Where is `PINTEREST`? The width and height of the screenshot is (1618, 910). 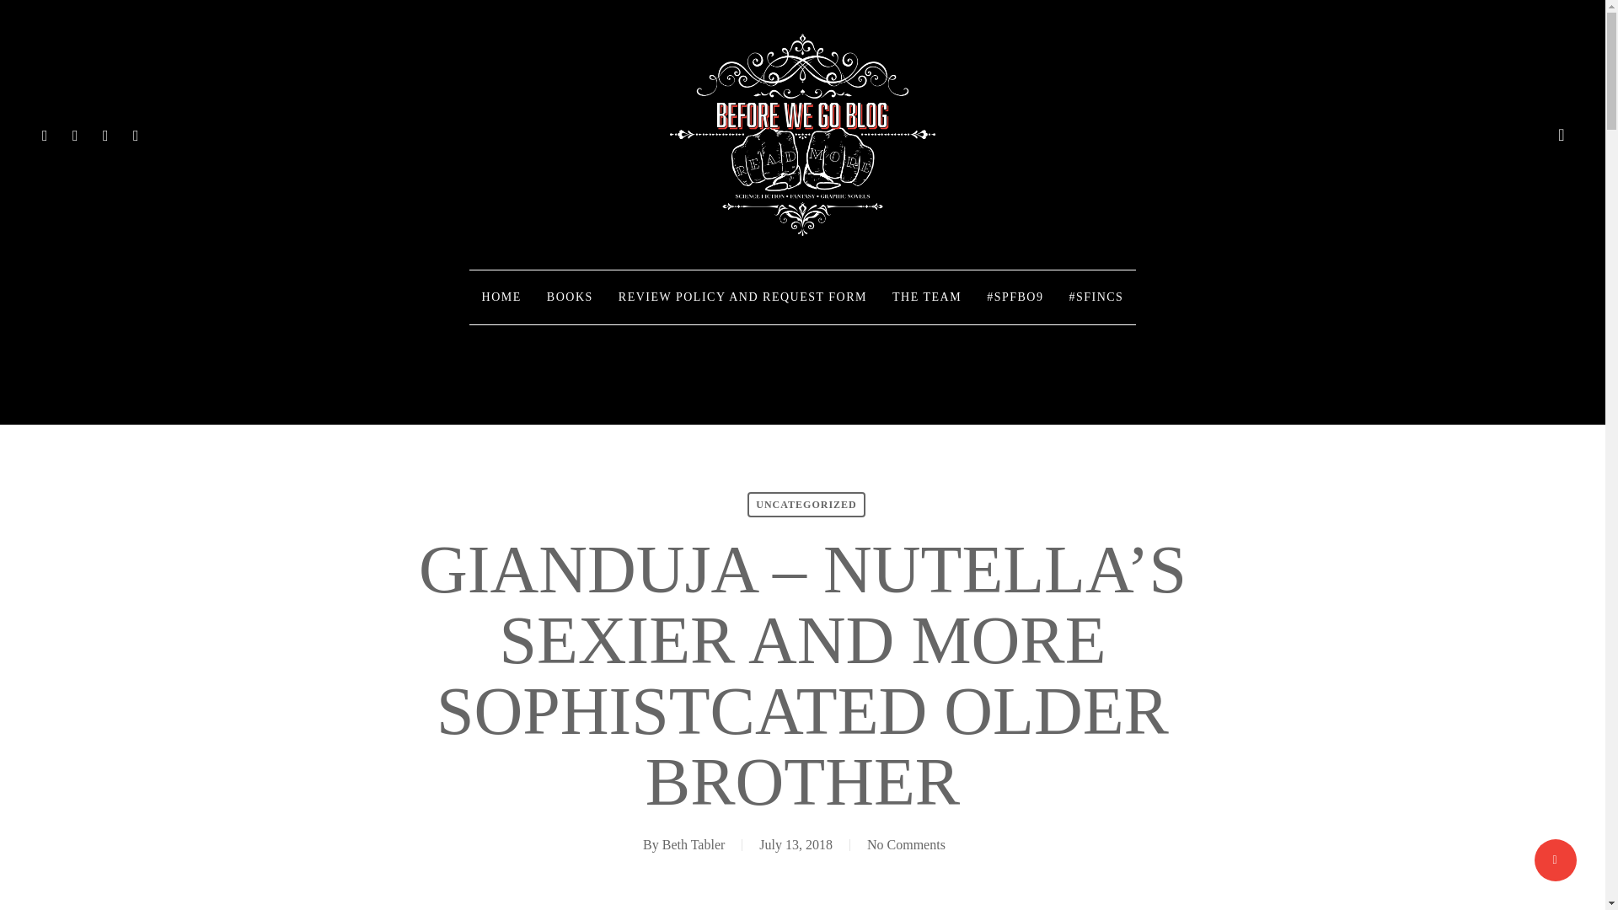 PINTEREST is located at coordinates (106, 135).